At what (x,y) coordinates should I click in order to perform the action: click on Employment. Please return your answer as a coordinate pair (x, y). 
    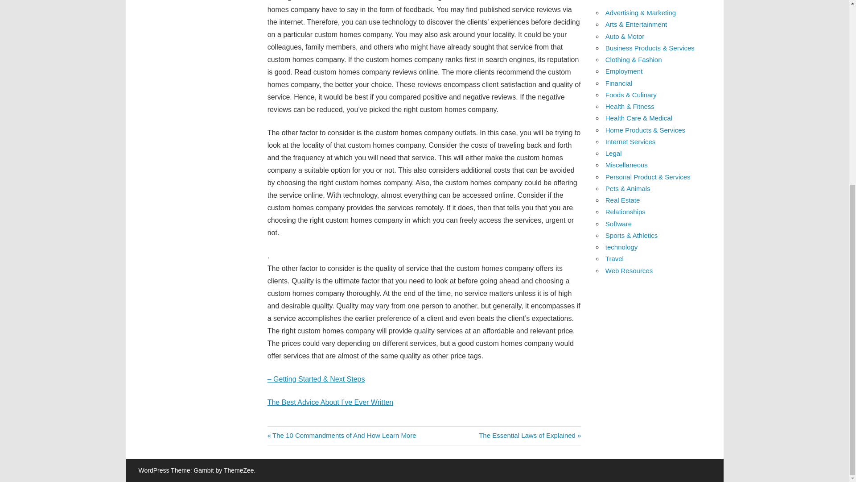
    Looking at the image, I should click on (619, 83).